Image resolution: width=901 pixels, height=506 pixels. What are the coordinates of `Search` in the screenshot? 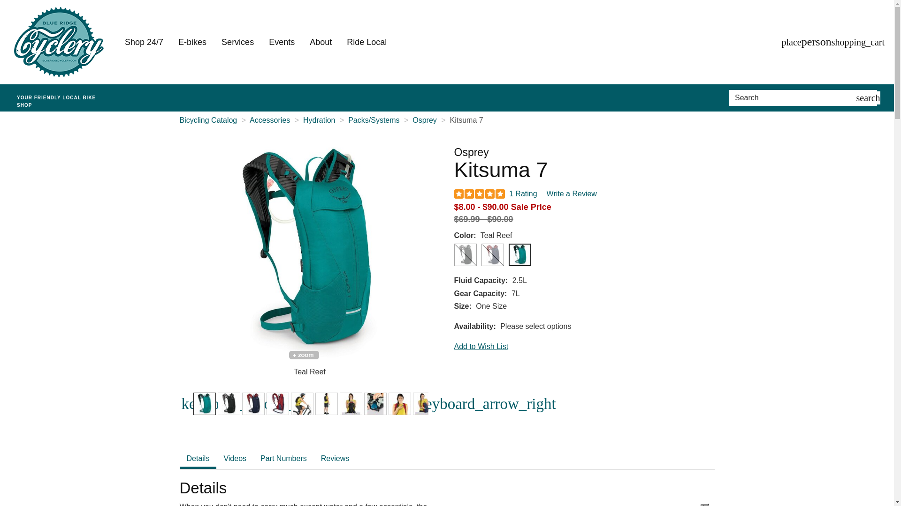 It's located at (794, 97).